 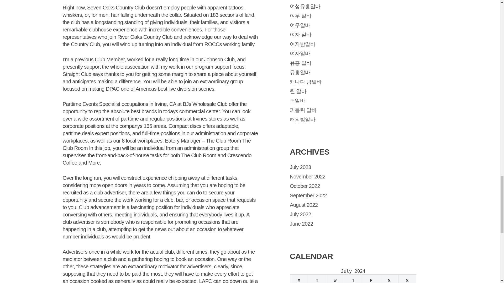 I want to click on Tuesday, so click(x=317, y=279).